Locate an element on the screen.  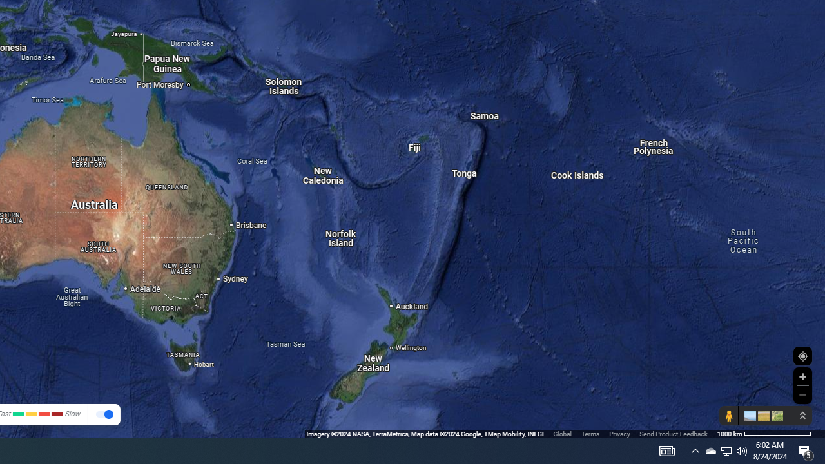
Zoom in is located at coordinates (802, 376).